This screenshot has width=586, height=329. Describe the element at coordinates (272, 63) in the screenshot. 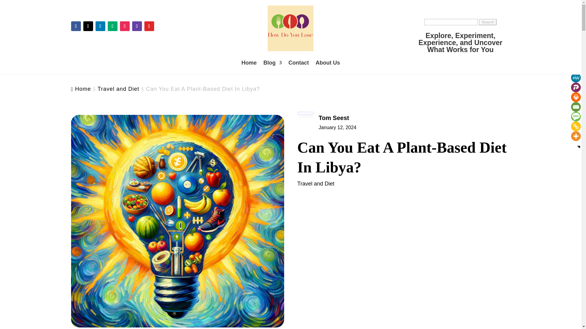

I see `Blog` at that location.